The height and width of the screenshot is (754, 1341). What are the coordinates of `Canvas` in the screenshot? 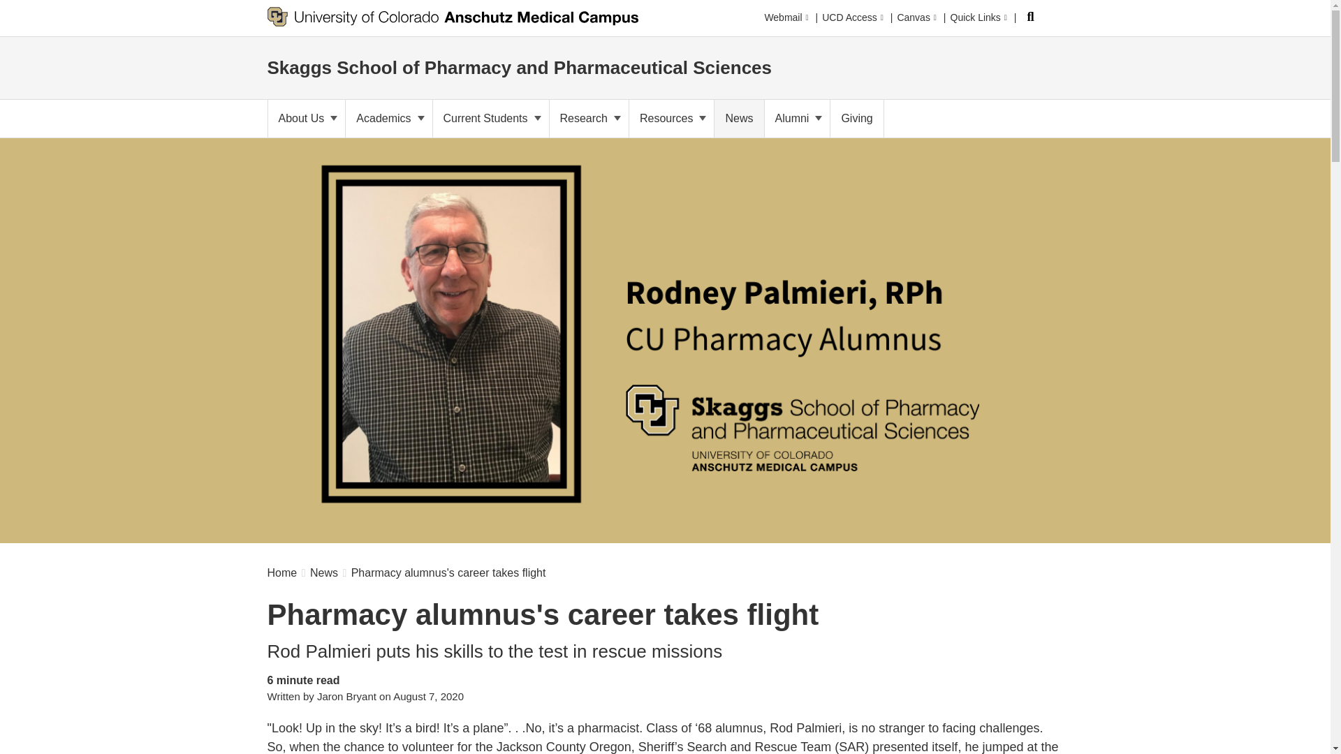 It's located at (916, 14).